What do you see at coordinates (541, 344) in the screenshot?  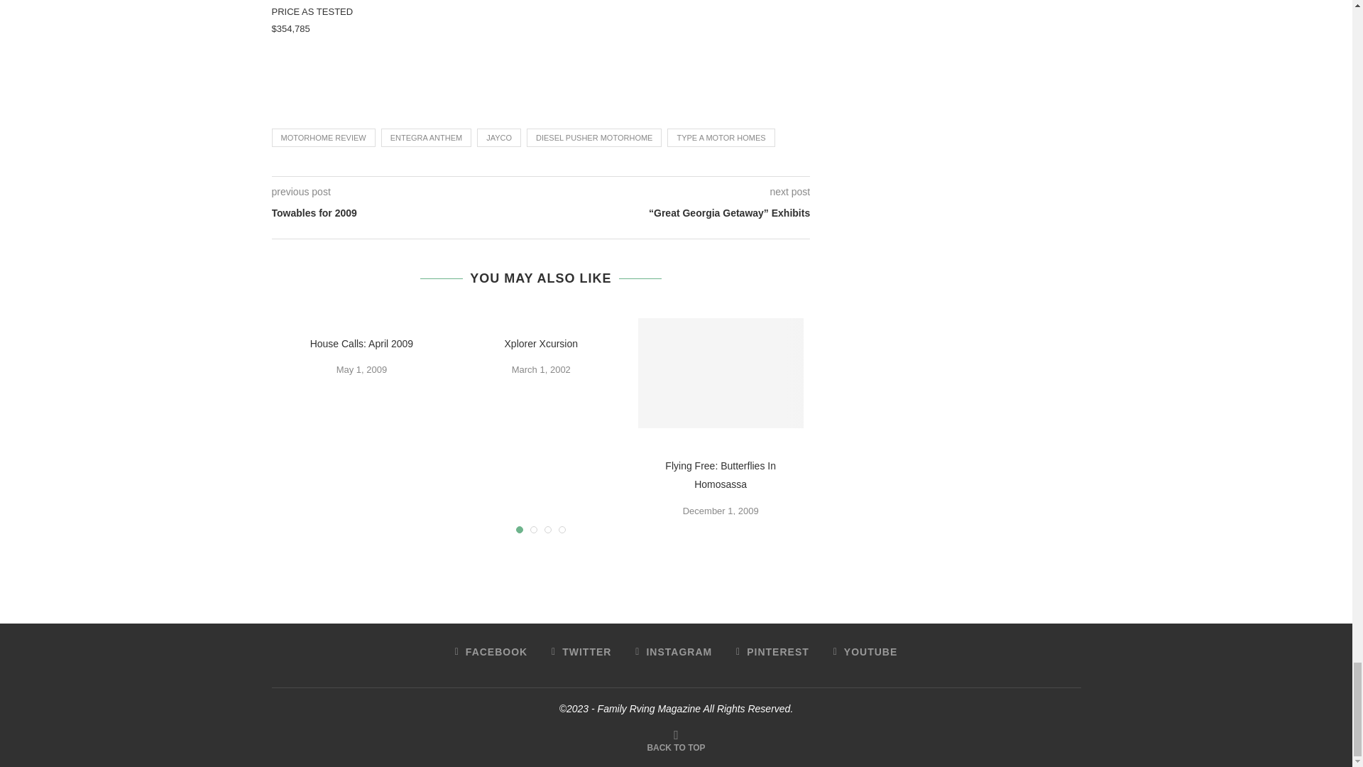 I see `Xplorer Xcursion` at bounding box center [541, 344].